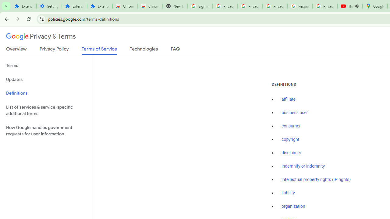 This screenshot has width=390, height=219. Describe the element at coordinates (316, 179) in the screenshot. I see `intellectual property rights (IP rights)` at that location.